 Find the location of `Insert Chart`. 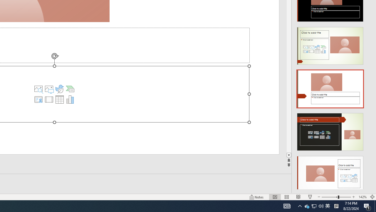

Insert Chart is located at coordinates (70, 100).